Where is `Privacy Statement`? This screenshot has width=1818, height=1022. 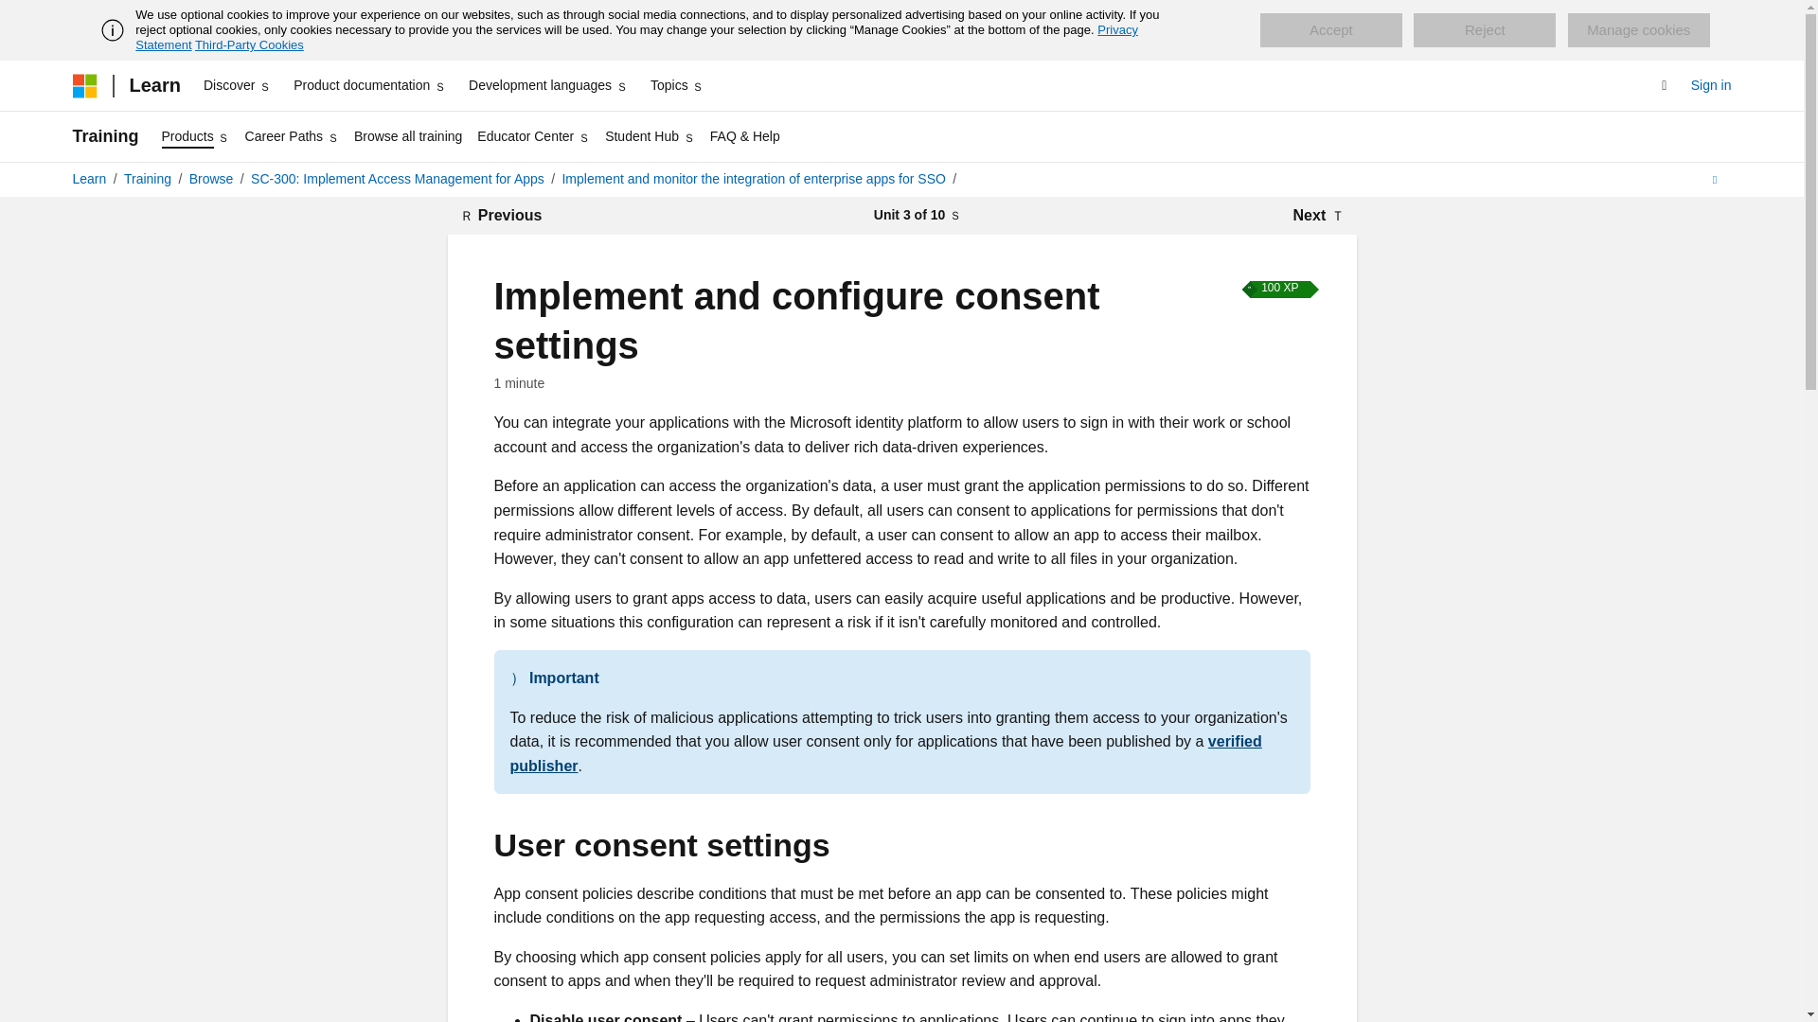
Privacy Statement is located at coordinates (636, 37).